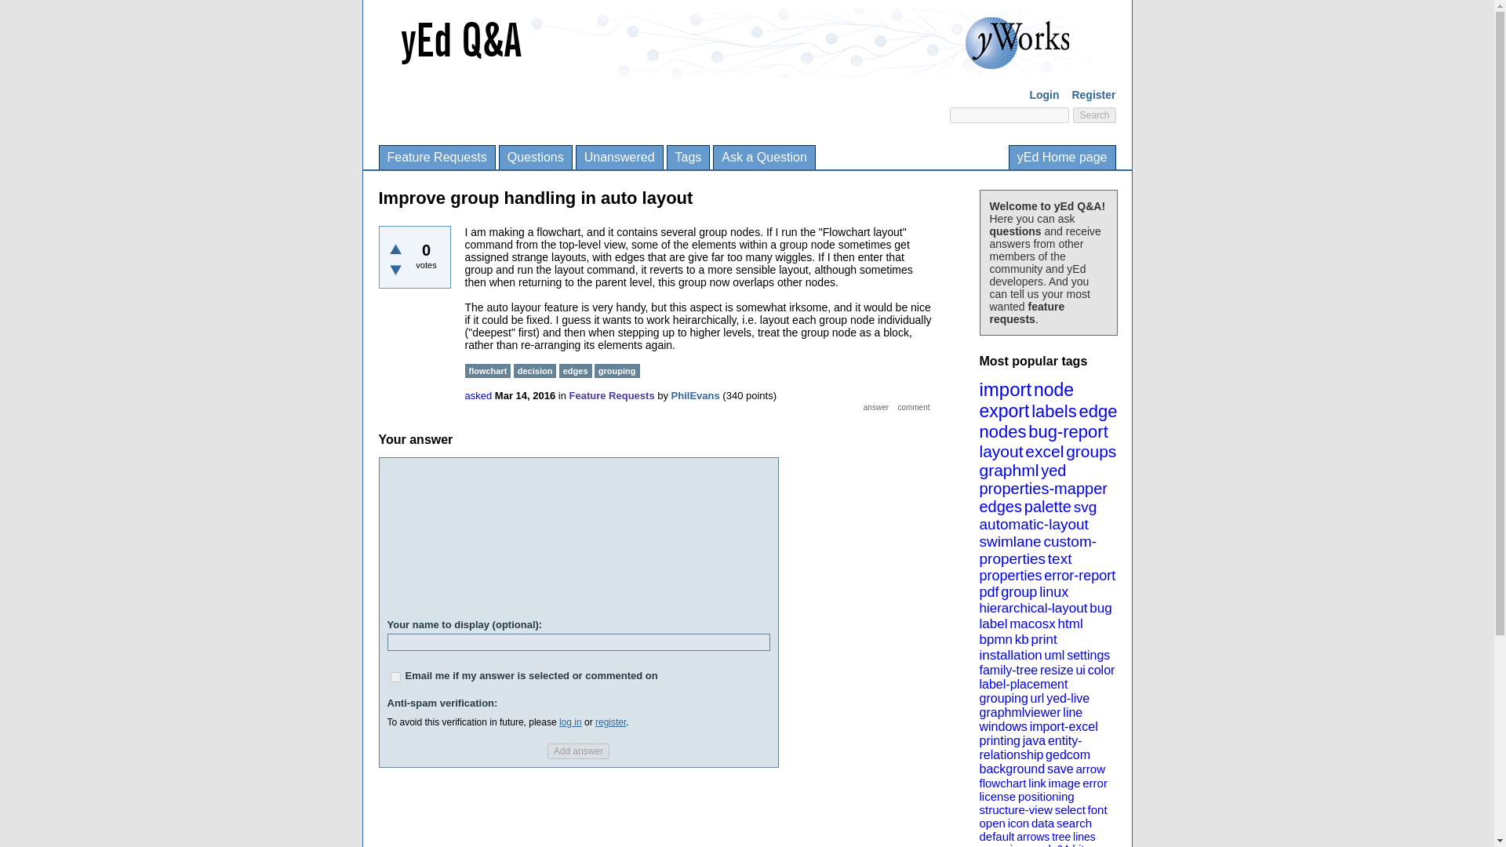 This screenshot has width=1506, height=847. I want to click on export, so click(1004, 410).